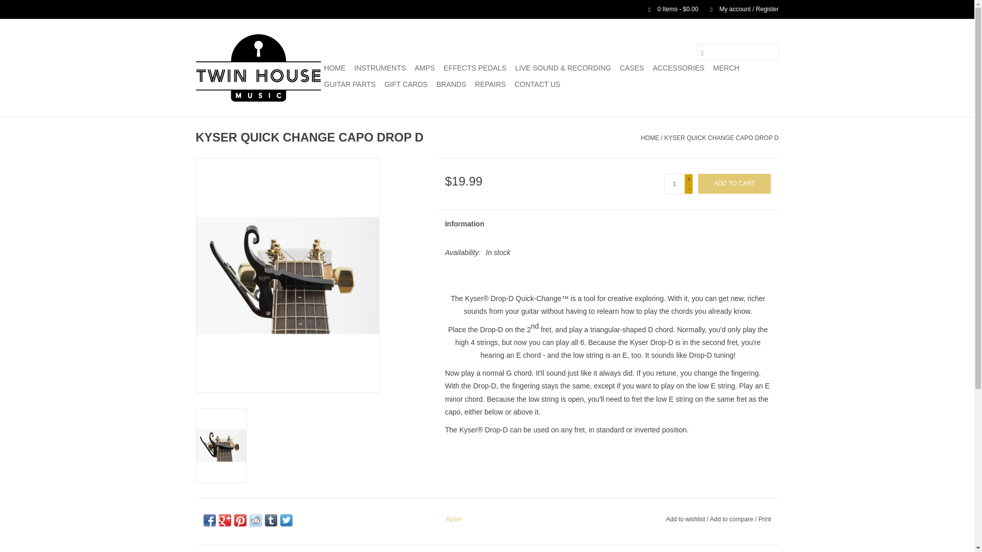 This screenshot has height=552, width=982. Describe the element at coordinates (739, 9) in the screenshot. I see `My account` at that location.